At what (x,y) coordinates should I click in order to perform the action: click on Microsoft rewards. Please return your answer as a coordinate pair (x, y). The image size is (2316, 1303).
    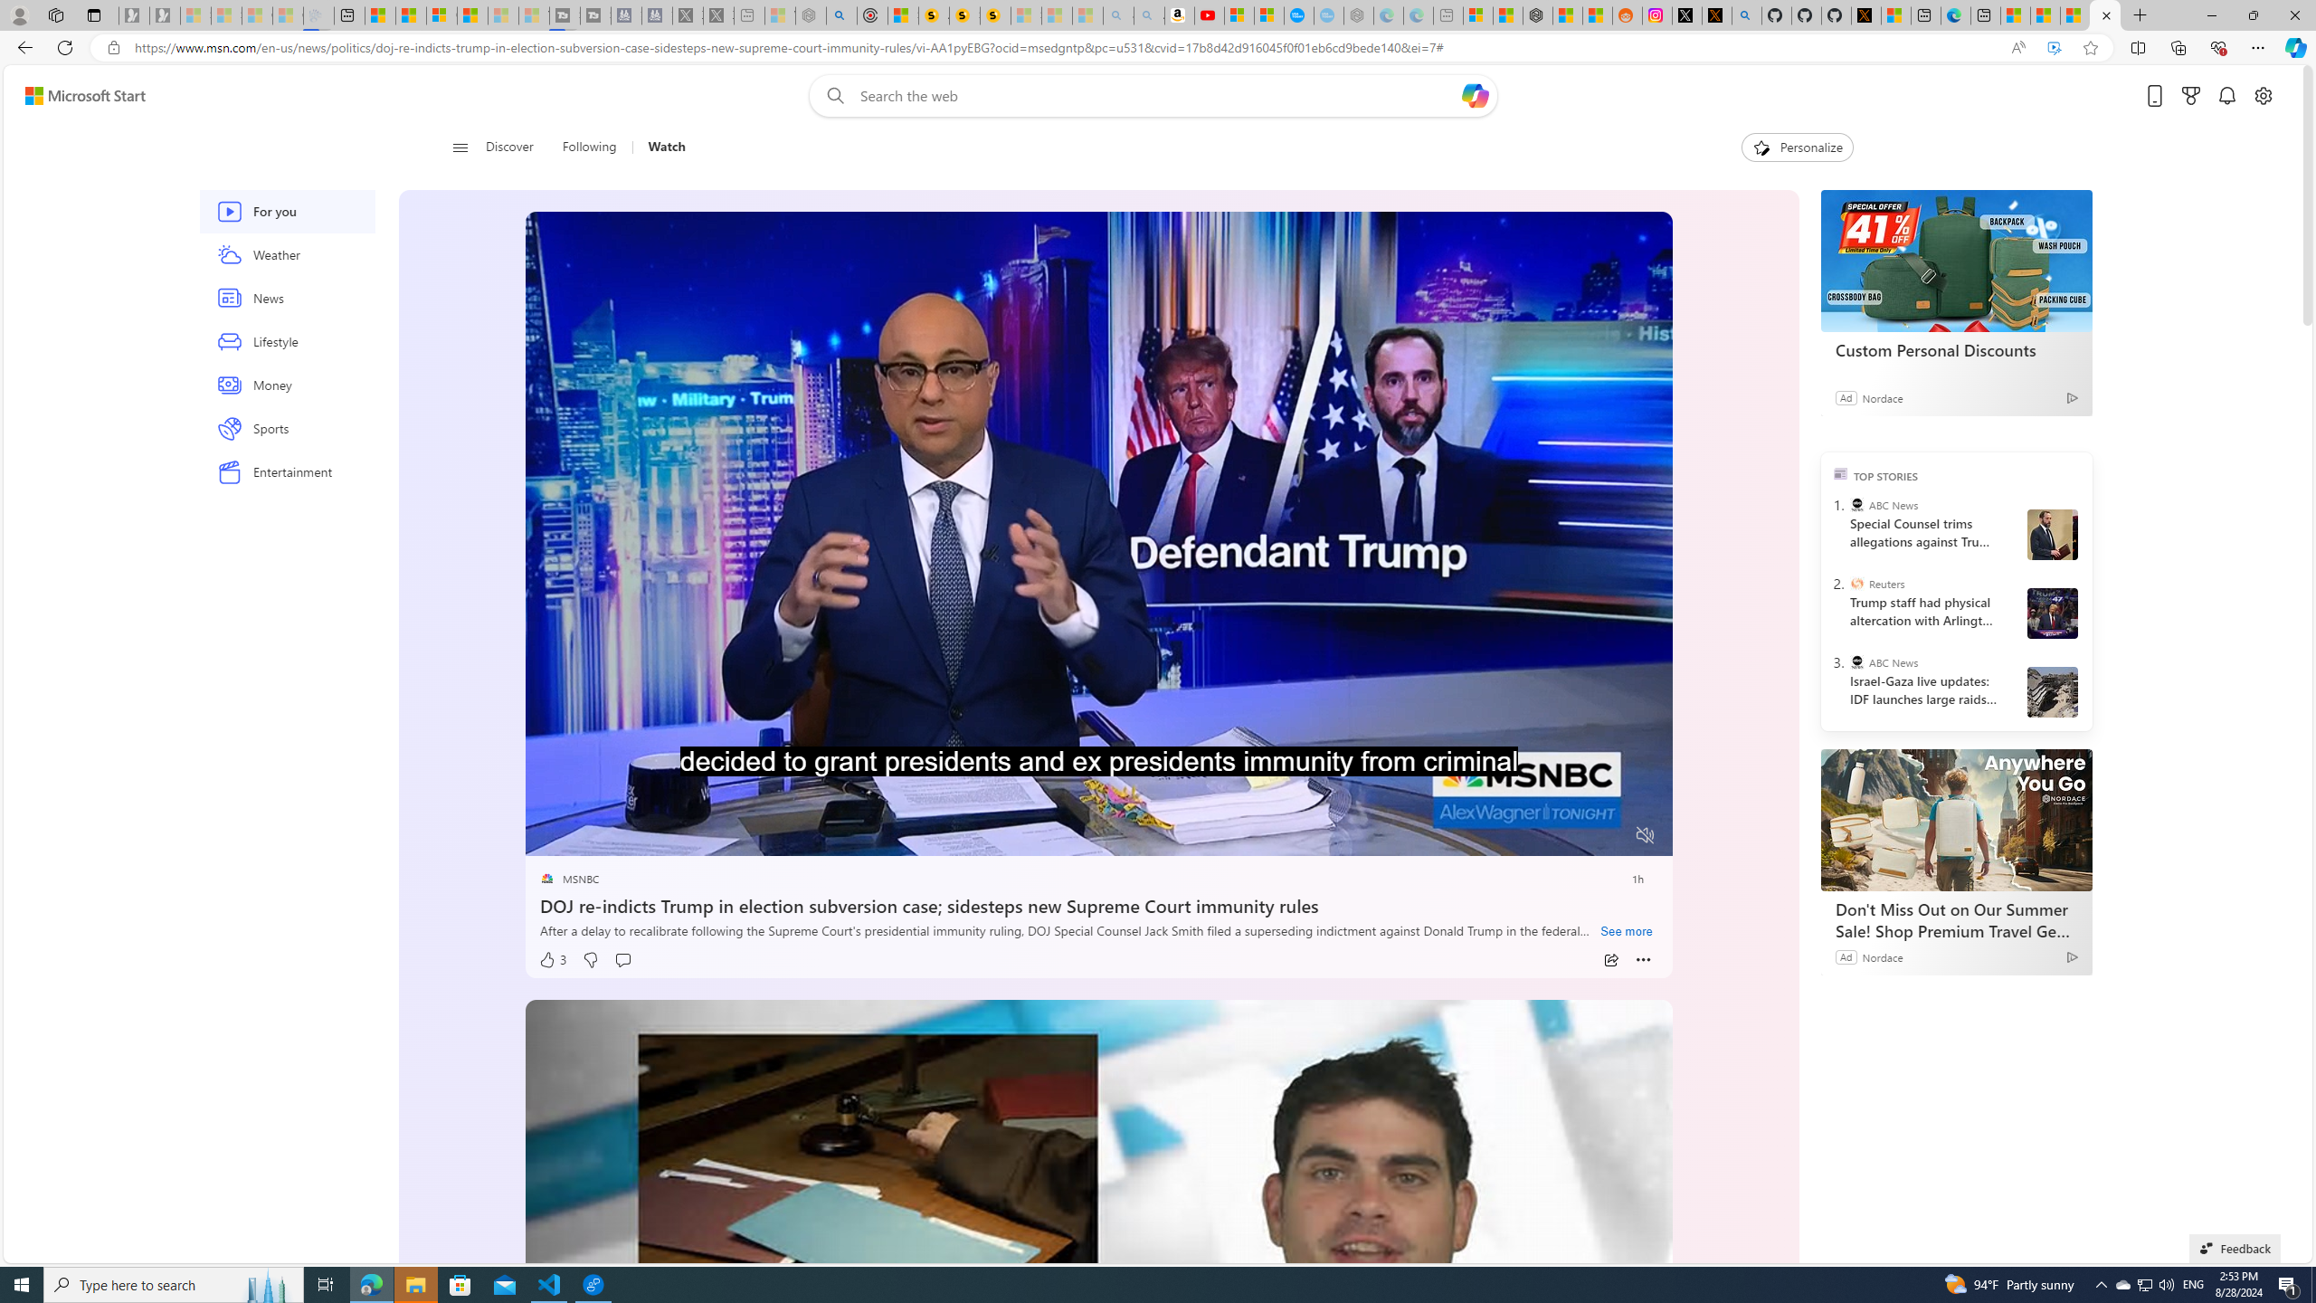
    Looking at the image, I should click on (2191, 96).